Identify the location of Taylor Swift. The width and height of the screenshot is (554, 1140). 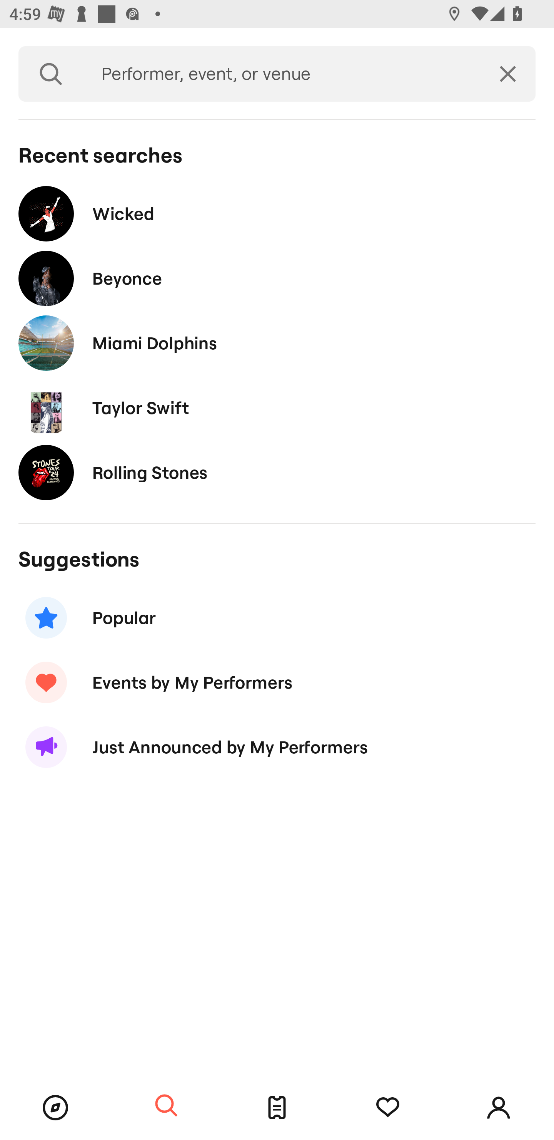
(277, 407).